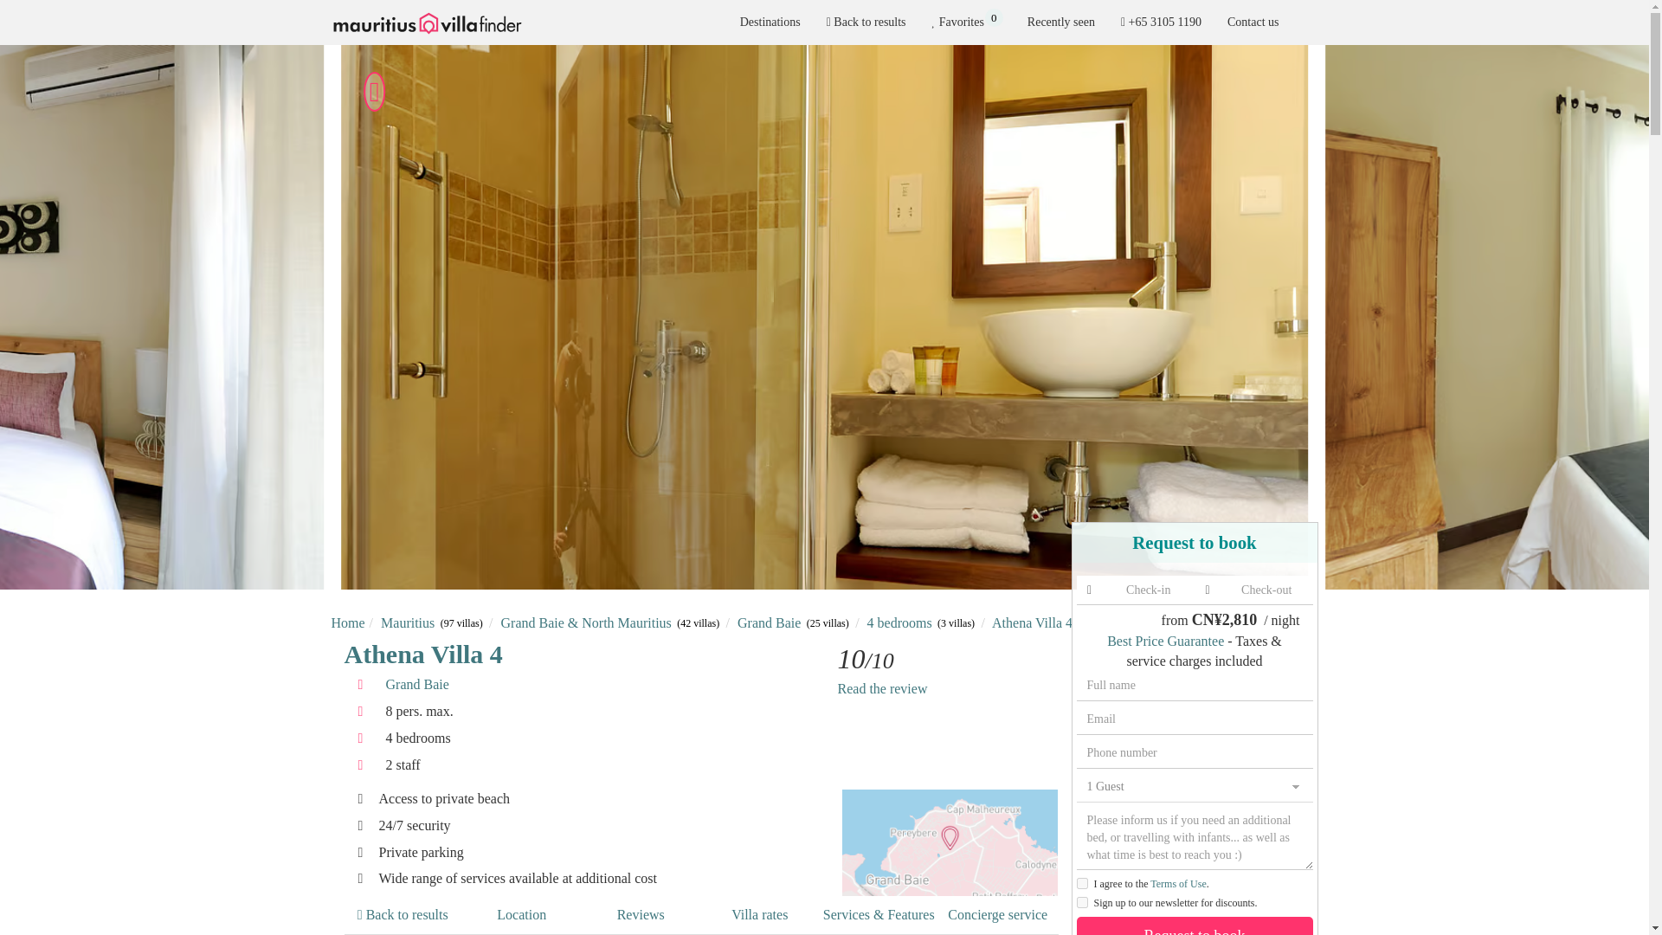 The height and width of the screenshot is (935, 1662). Describe the element at coordinates (1061, 23) in the screenshot. I see `Recently seen` at that location.